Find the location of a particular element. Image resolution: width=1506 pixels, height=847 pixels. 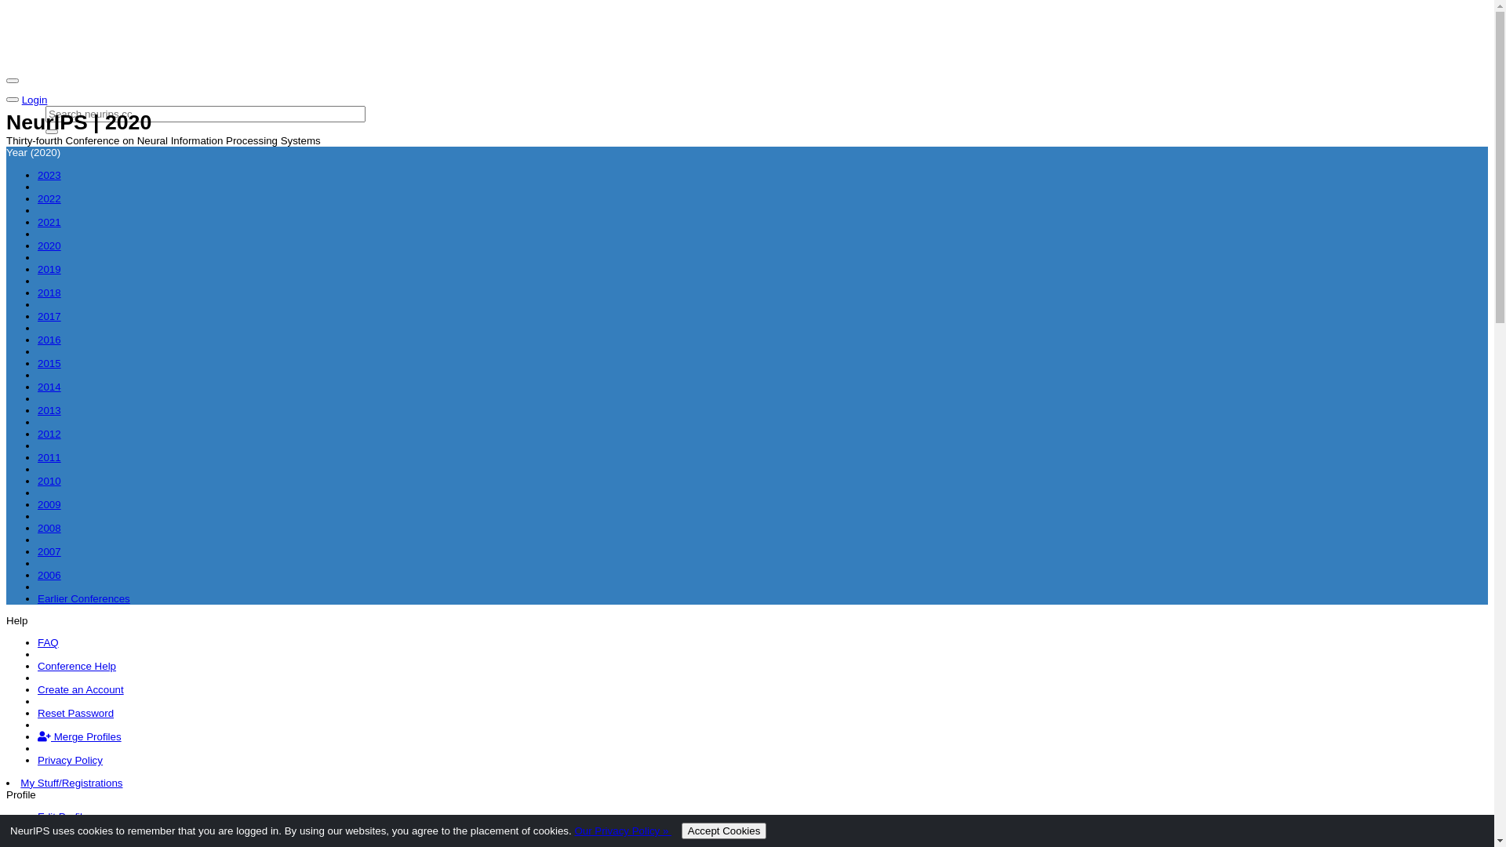

2010 is located at coordinates (49, 482).